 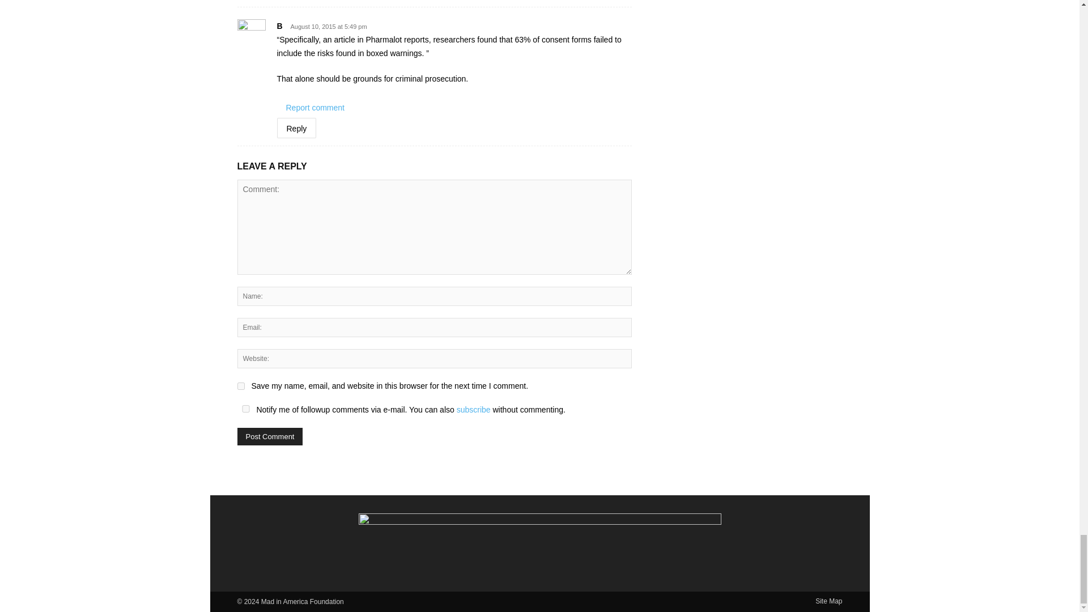 What do you see at coordinates (270, 436) in the screenshot?
I see `Post Comment` at bounding box center [270, 436].